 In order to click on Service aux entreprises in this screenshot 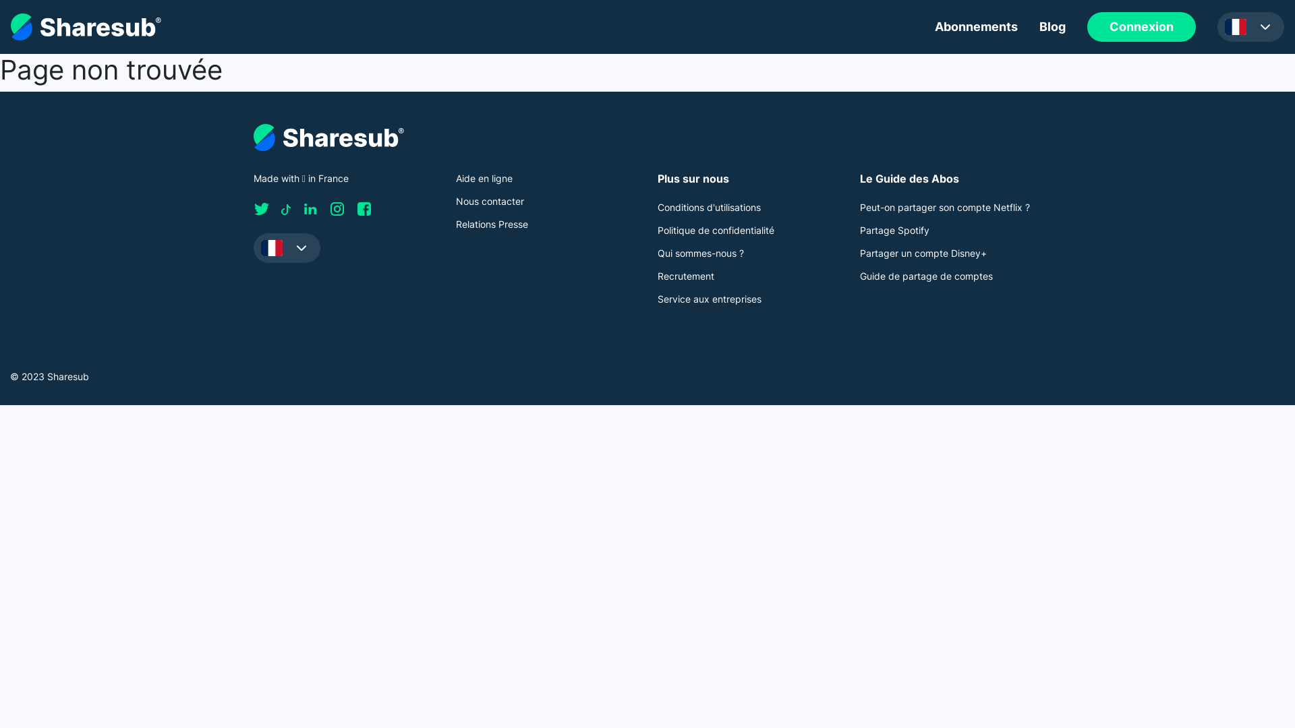, I will do `click(710, 299)`.